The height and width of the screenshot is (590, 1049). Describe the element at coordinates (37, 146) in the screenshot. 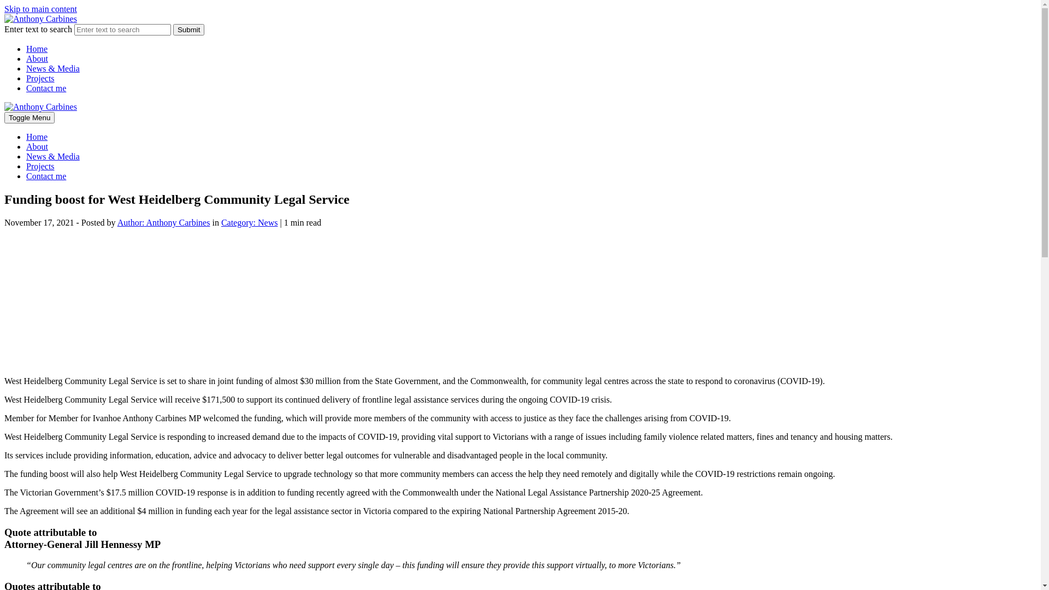

I see `About` at that location.